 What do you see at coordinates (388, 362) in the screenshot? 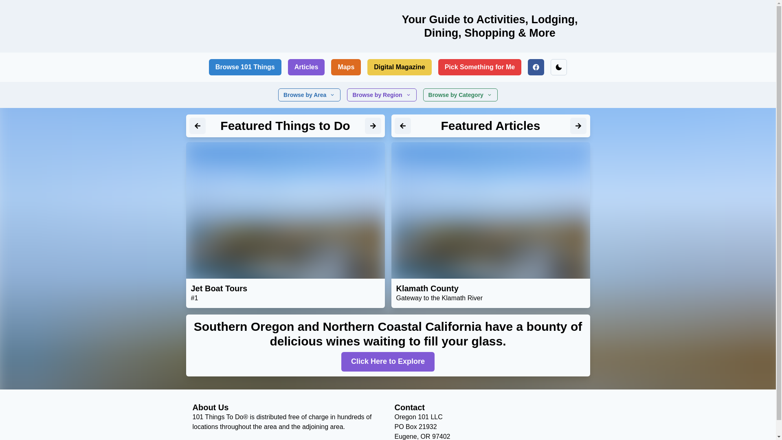
I see `Click Here to Explore` at bounding box center [388, 362].